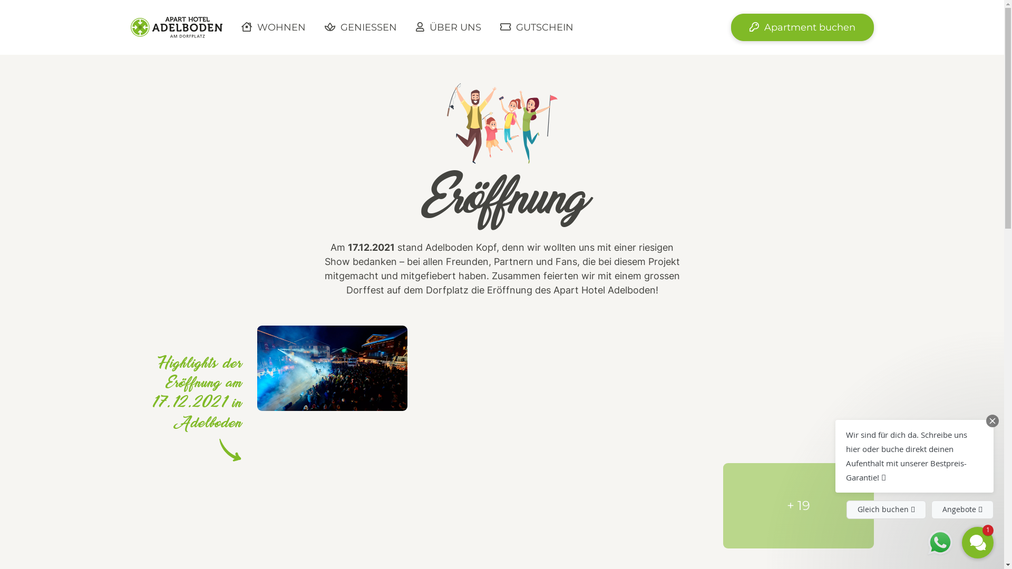  I want to click on  GENIESSEN, so click(361, 27).